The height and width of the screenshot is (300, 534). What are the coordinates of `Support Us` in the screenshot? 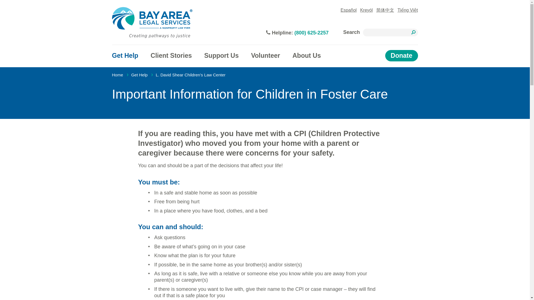 It's located at (221, 56).